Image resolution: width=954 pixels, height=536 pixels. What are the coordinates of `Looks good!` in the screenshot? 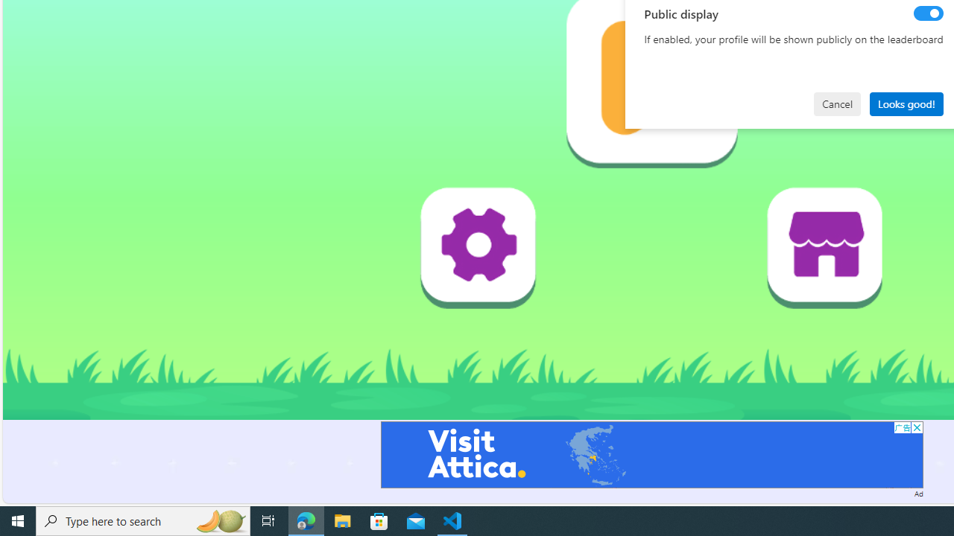 It's located at (906, 104).